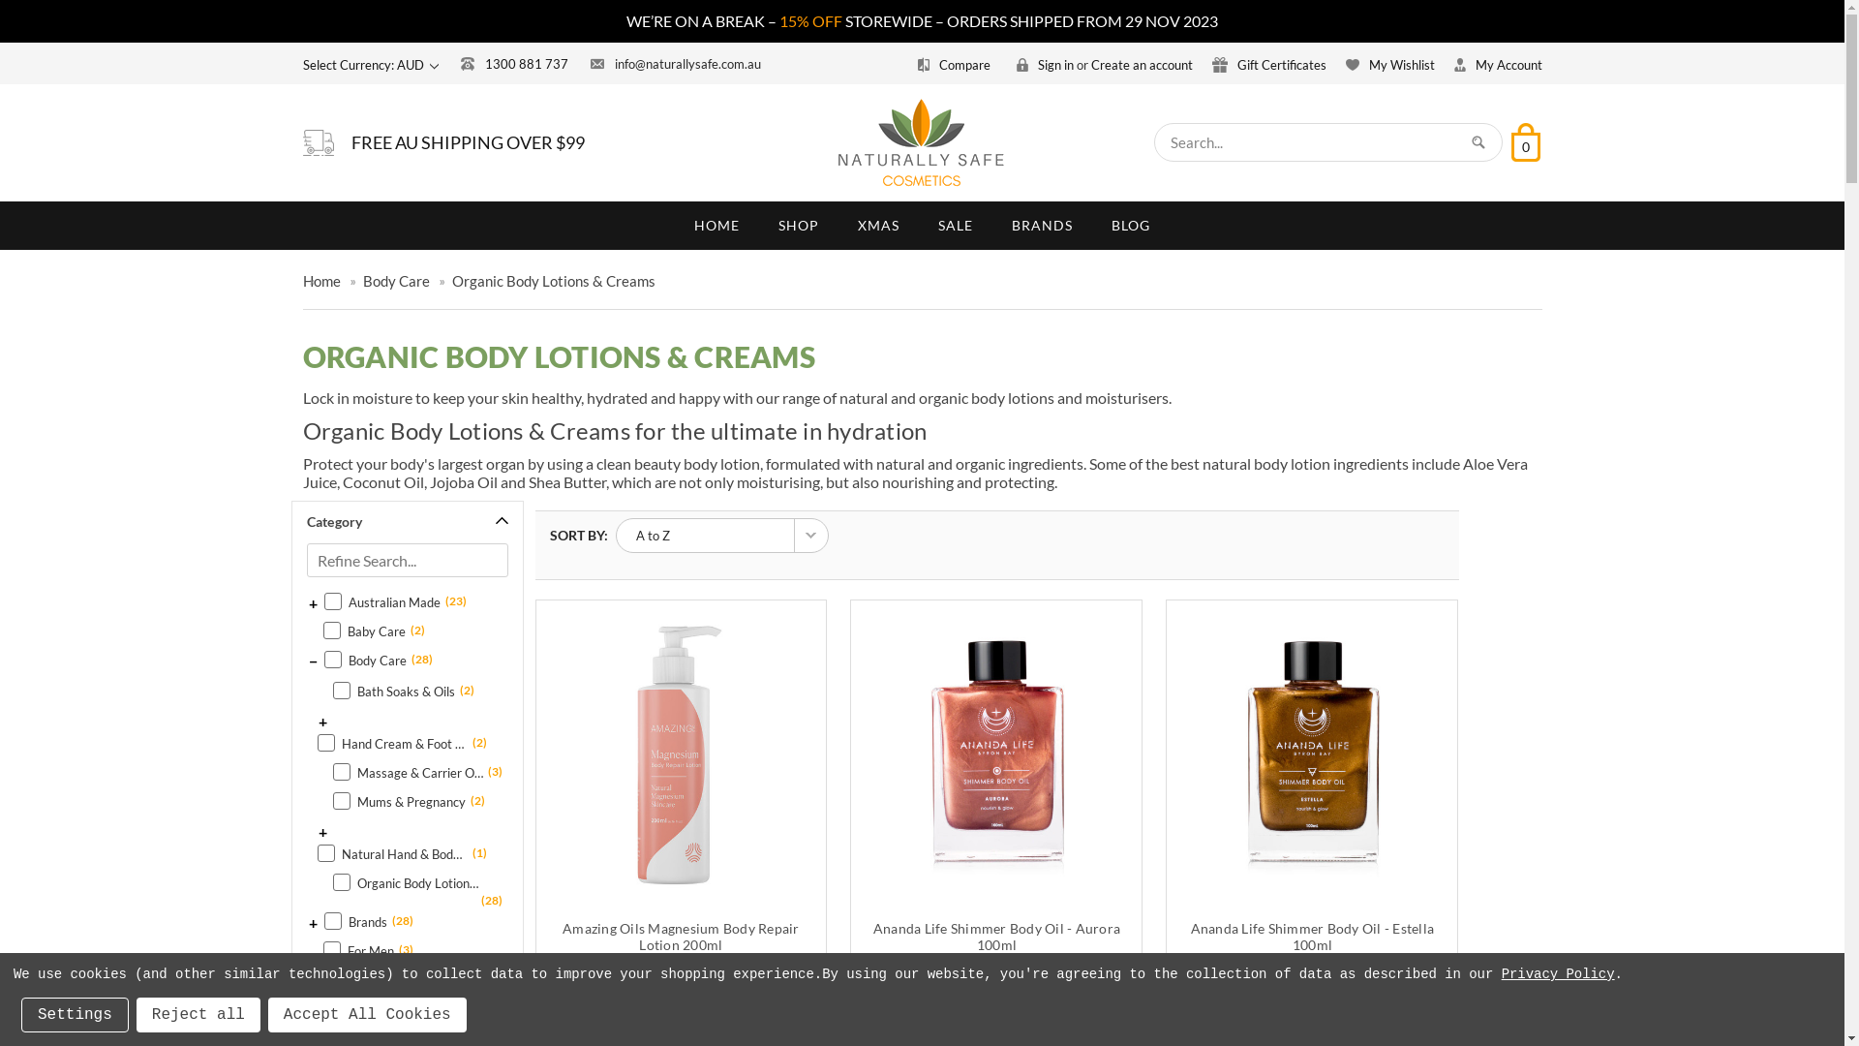  What do you see at coordinates (1046, 65) in the screenshot?
I see `Sign in` at bounding box center [1046, 65].